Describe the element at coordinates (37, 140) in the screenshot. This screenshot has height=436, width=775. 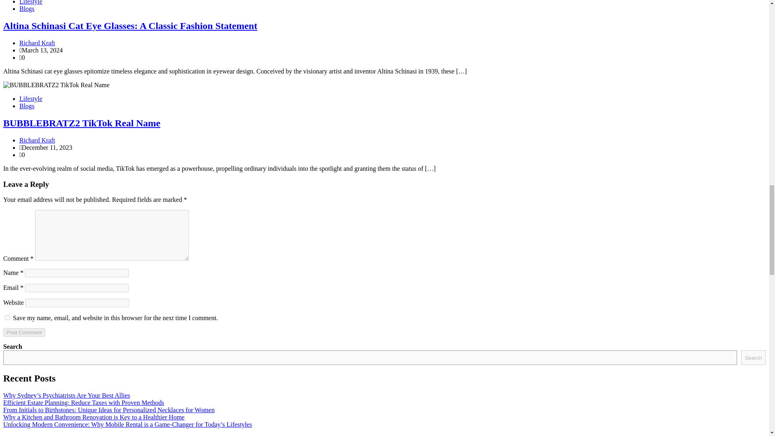
I see `Richard Kraft` at that location.